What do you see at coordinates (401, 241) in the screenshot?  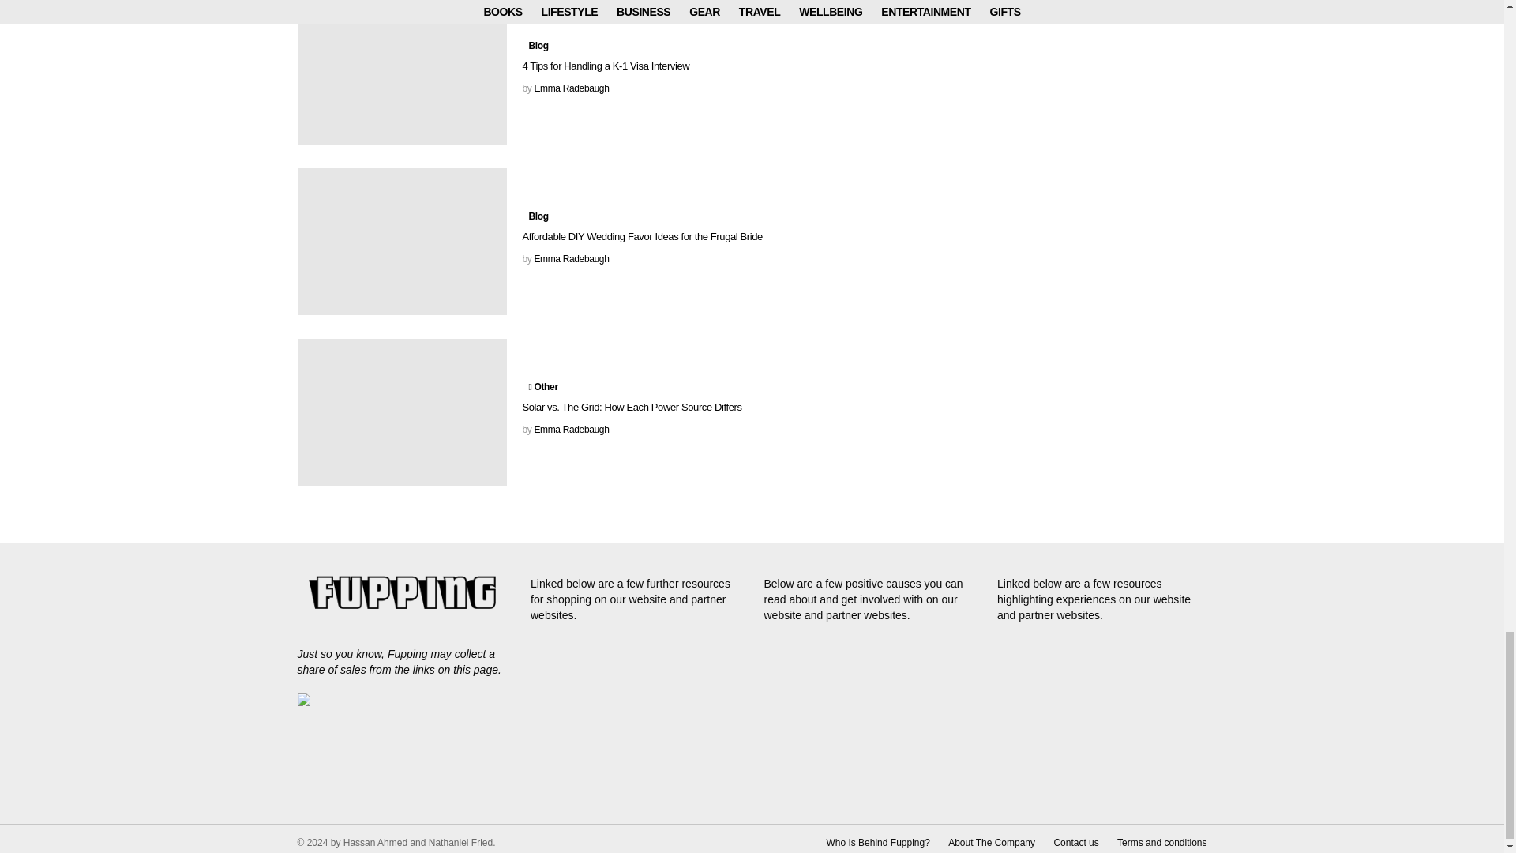 I see `Affordable DIY Wedding Favor Ideas for the Frugal Bride` at bounding box center [401, 241].